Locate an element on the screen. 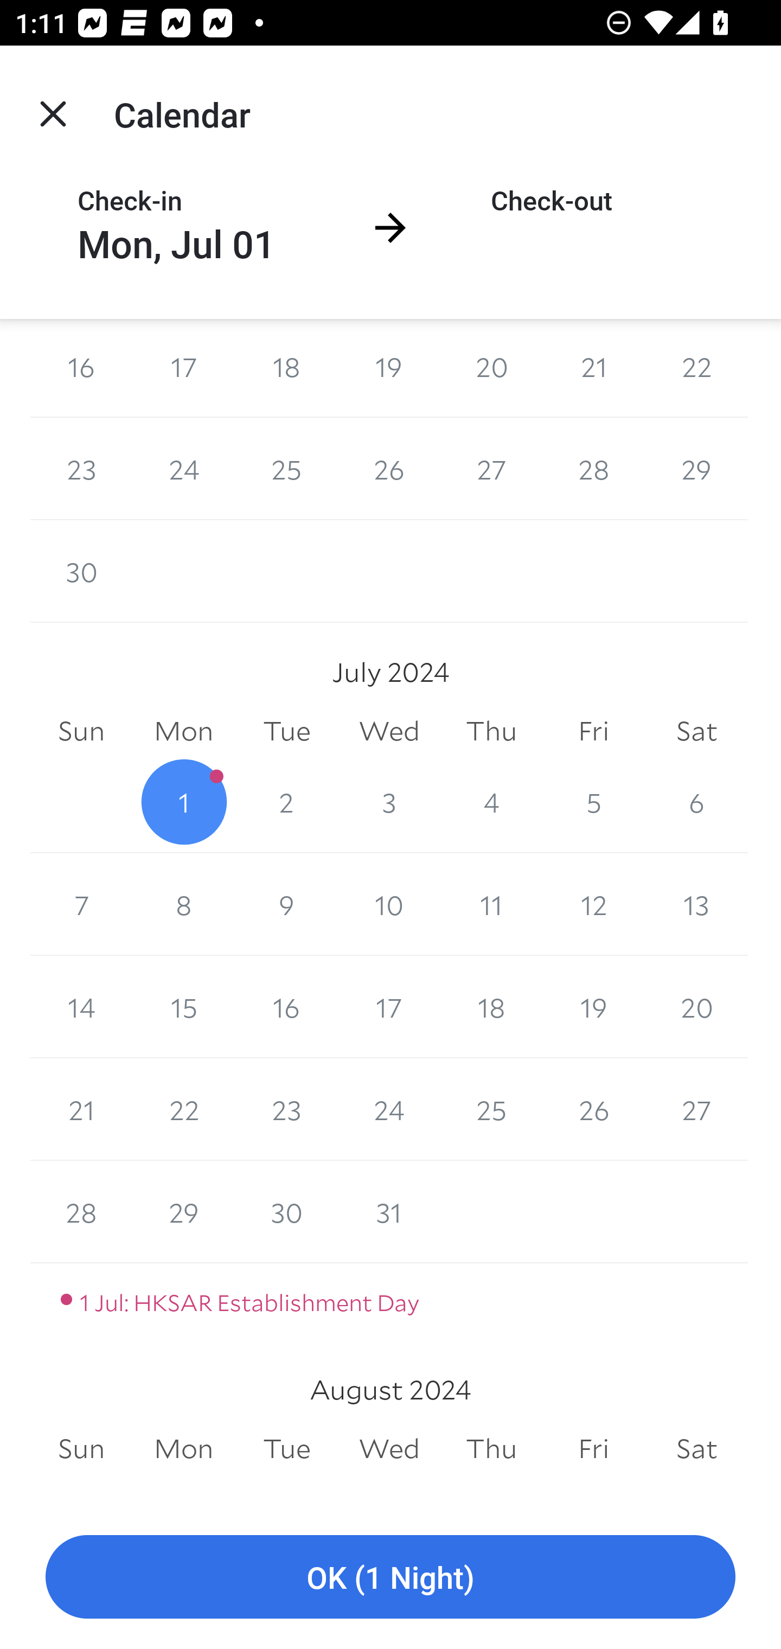  22 22 June 2024 is located at coordinates (696, 368).